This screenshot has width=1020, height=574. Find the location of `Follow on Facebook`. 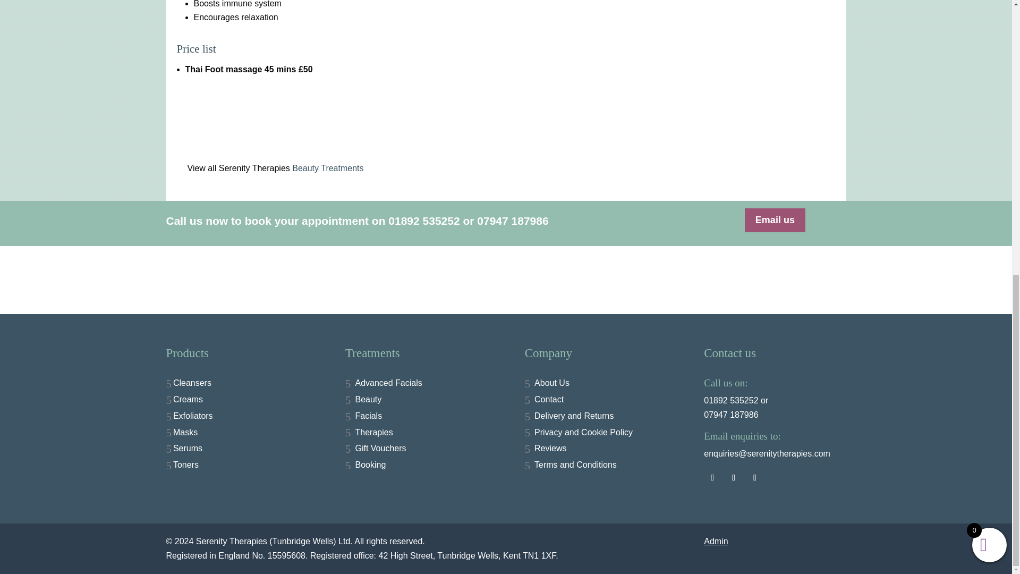

Follow on Facebook is located at coordinates (712, 477).